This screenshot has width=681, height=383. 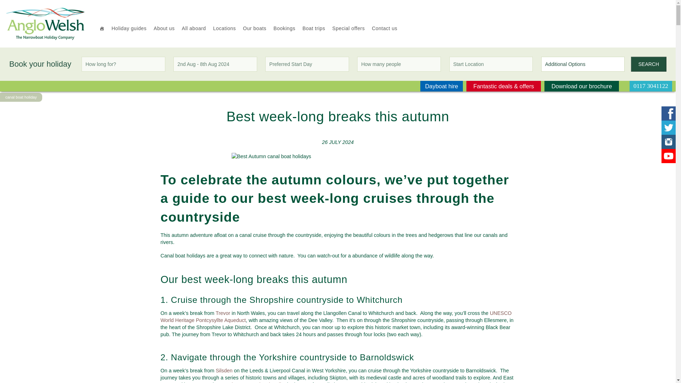 I want to click on SEARCH, so click(x=649, y=64).